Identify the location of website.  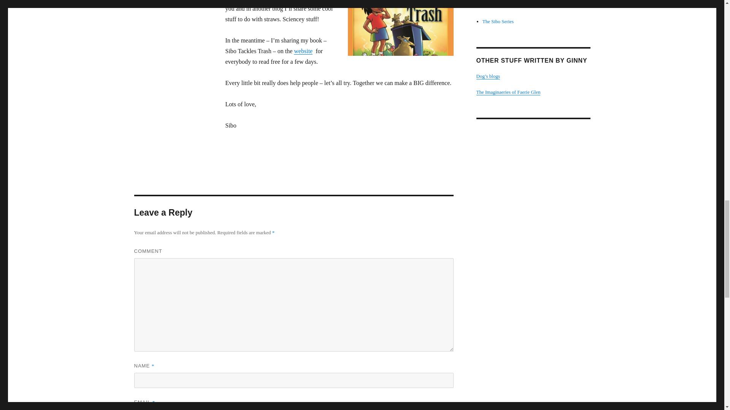
(303, 51).